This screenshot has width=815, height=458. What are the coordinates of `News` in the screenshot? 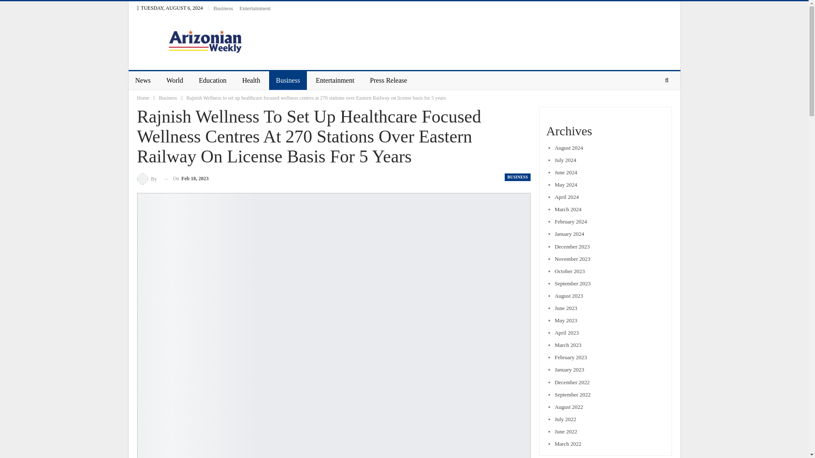 It's located at (143, 81).